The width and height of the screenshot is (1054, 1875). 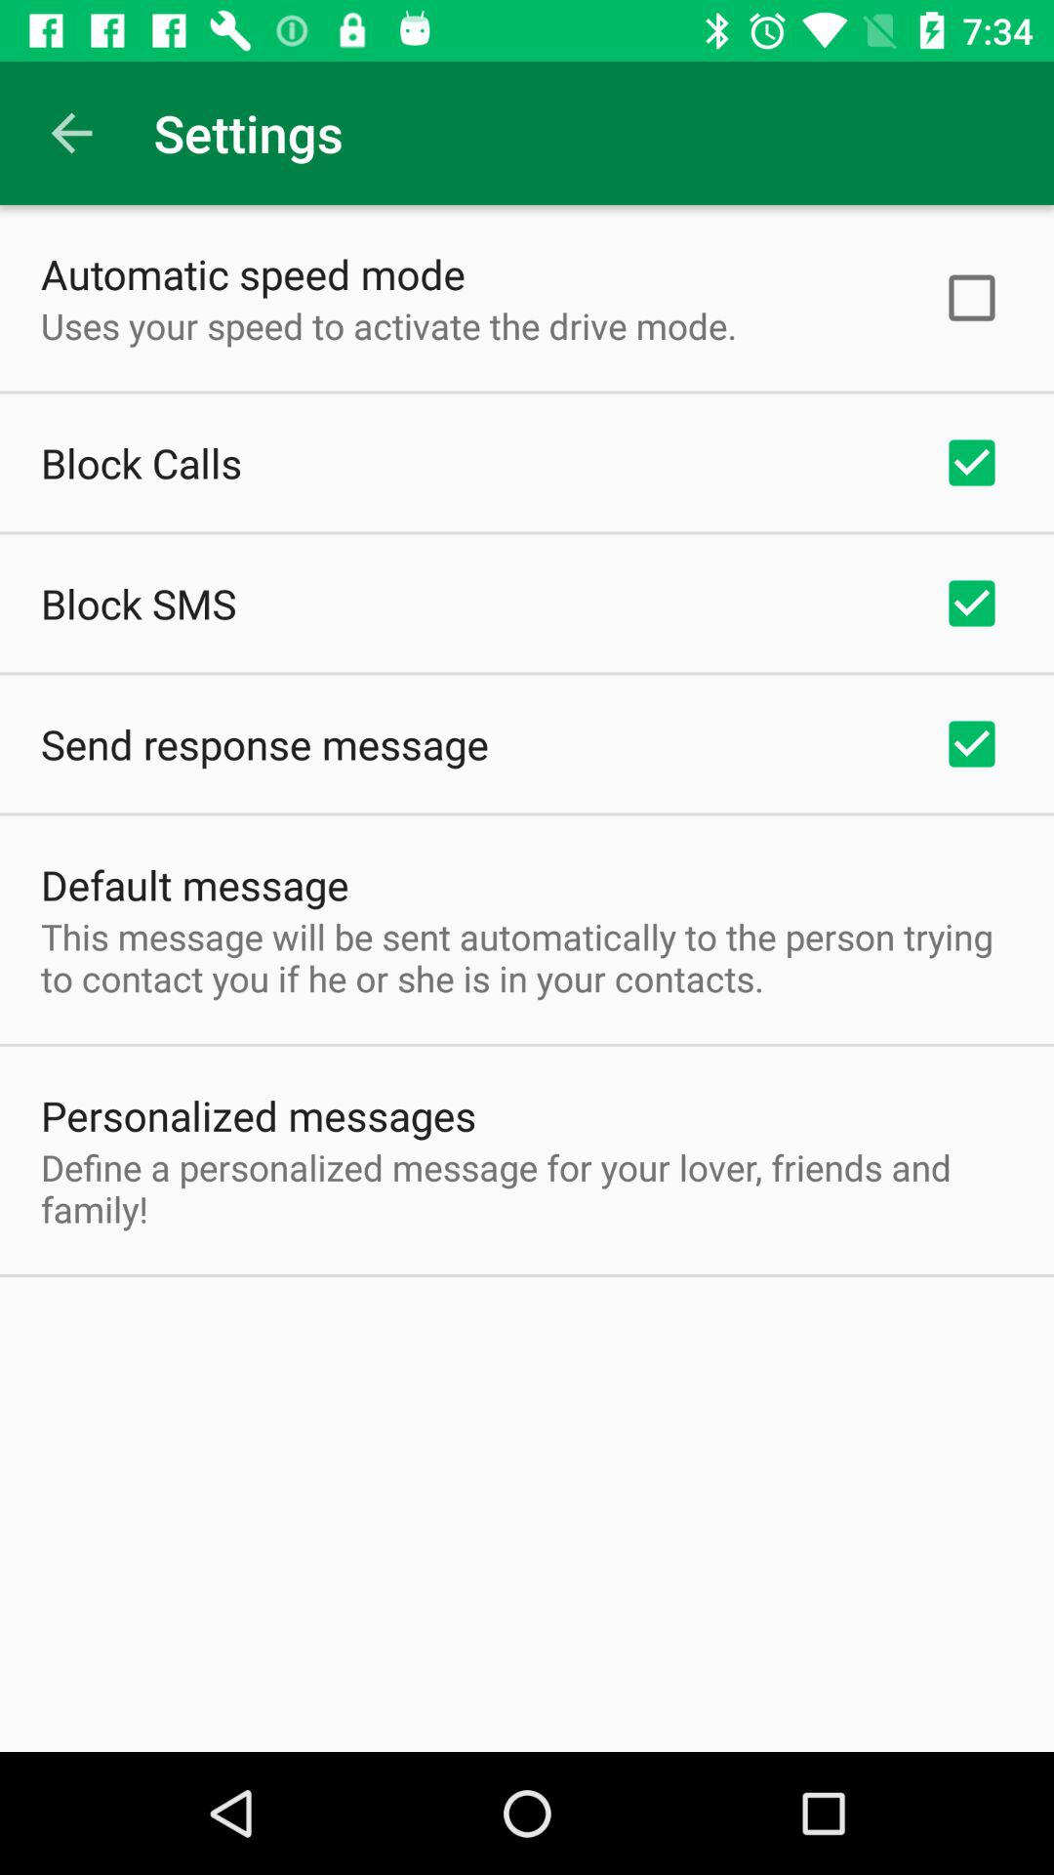 I want to click on flip to send response message, so click(x=264, y=744).